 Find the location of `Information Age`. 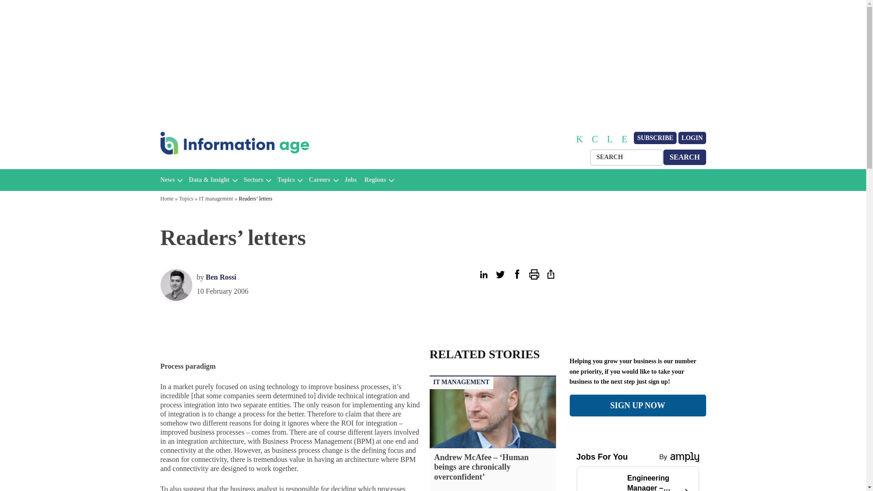

Information Age is located at coordinates (198, 165).